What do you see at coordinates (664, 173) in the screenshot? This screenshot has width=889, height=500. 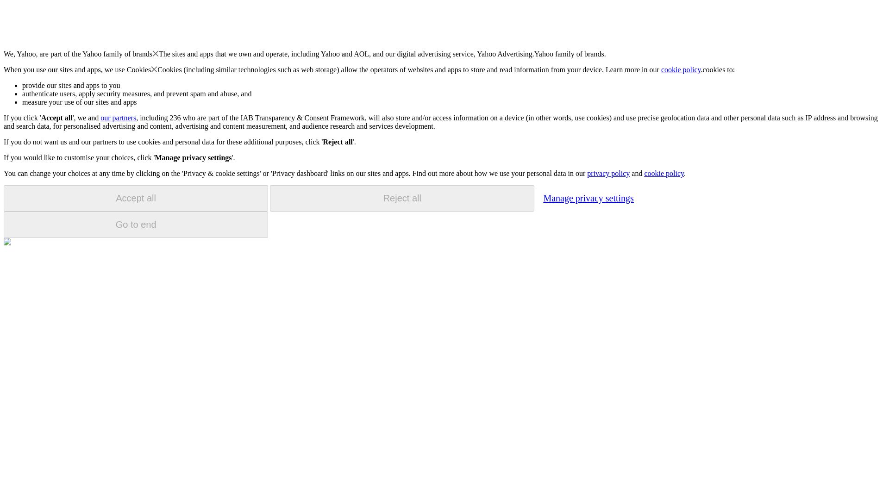 I see `cookie policy` at bounding box center [664, 173].